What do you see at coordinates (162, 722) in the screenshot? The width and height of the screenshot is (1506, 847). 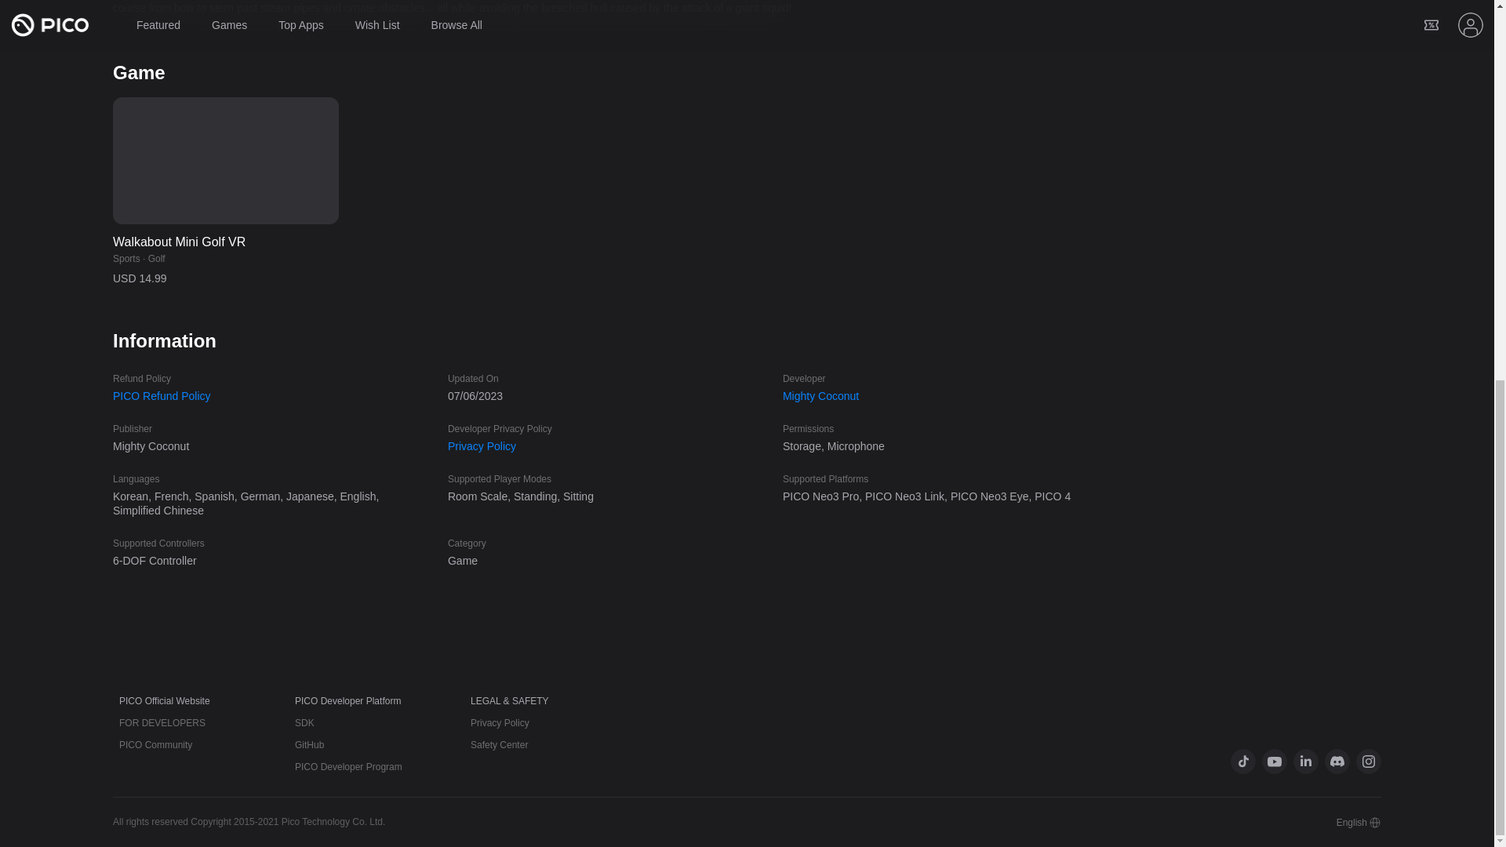 I see `FOR DEVELOPERS` at bounding box center [162, 722].